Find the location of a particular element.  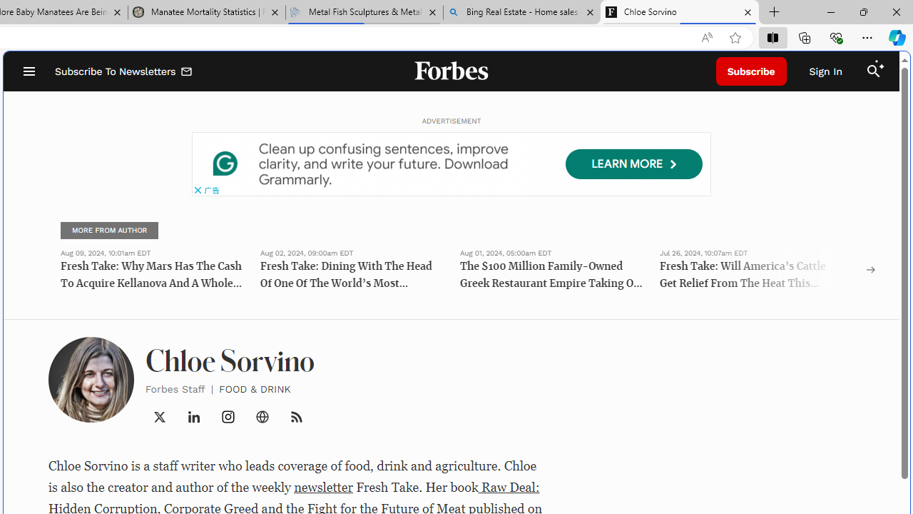

Class: j2XH_ is located at coordinates (297, 417).